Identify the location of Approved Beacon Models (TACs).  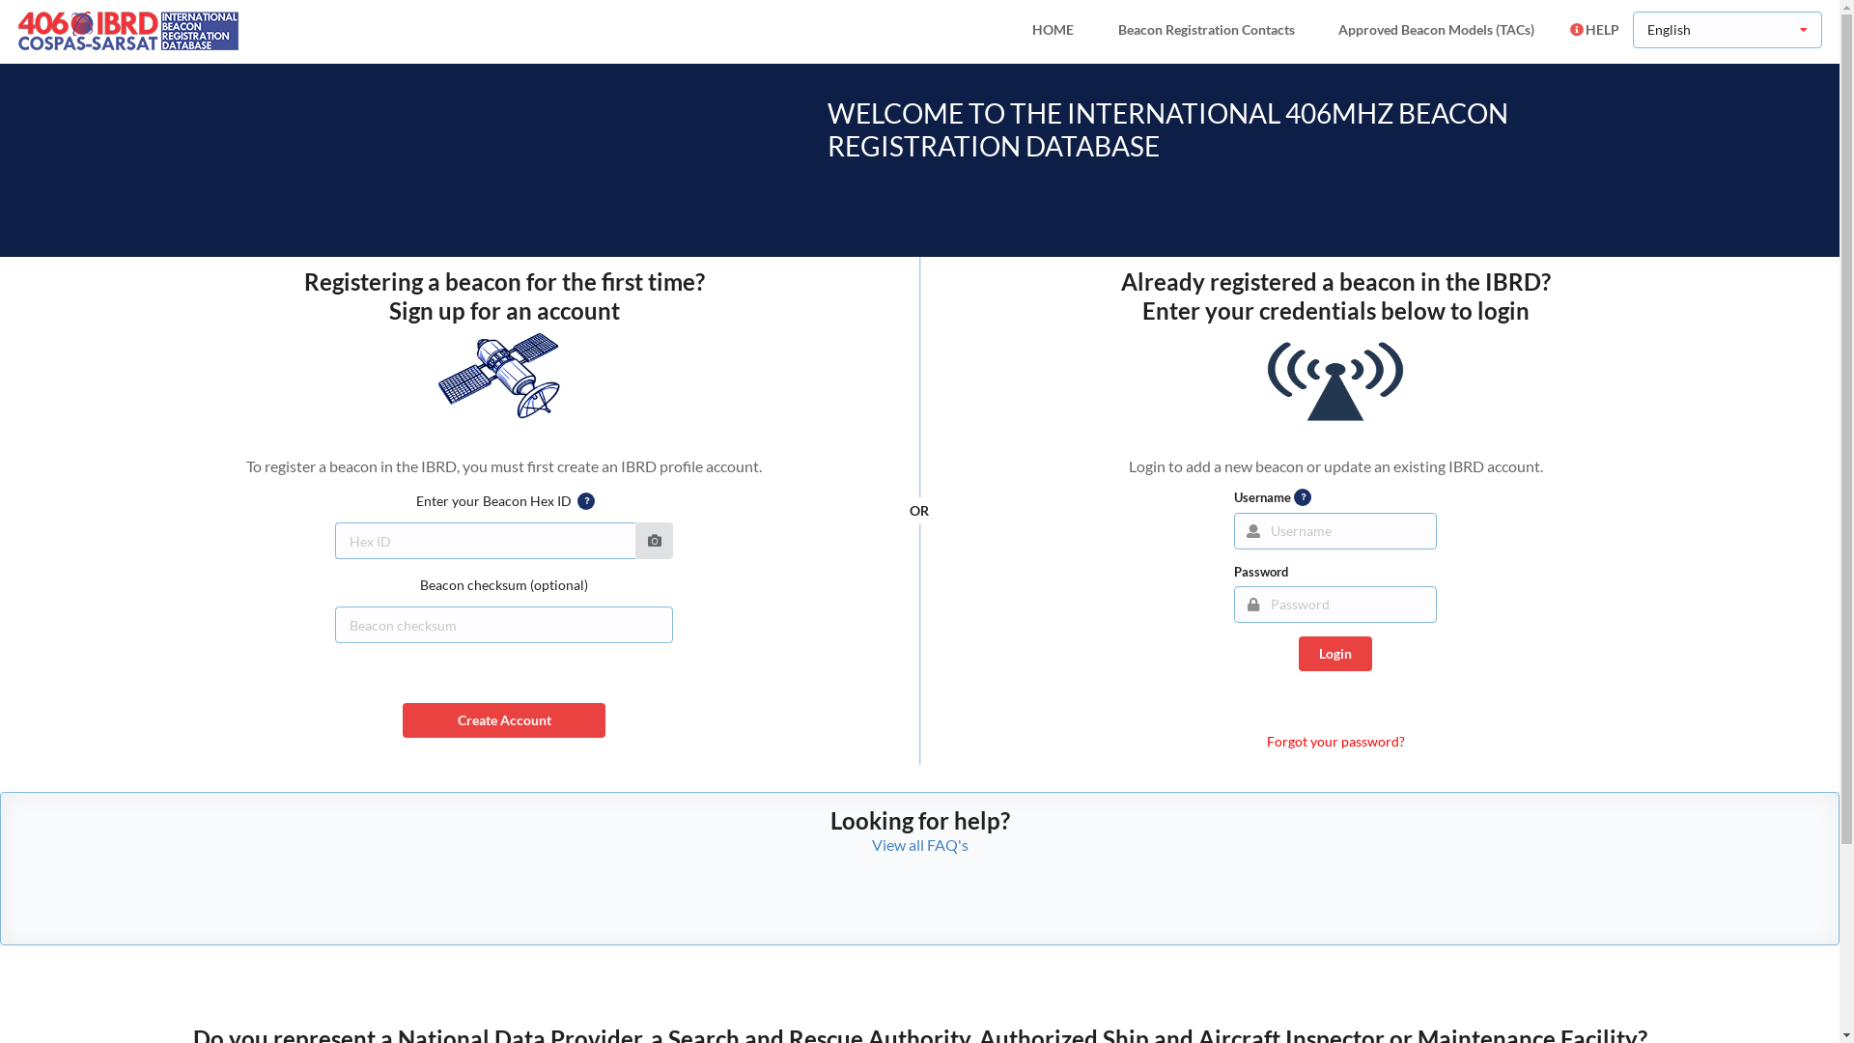
(1437, 30).